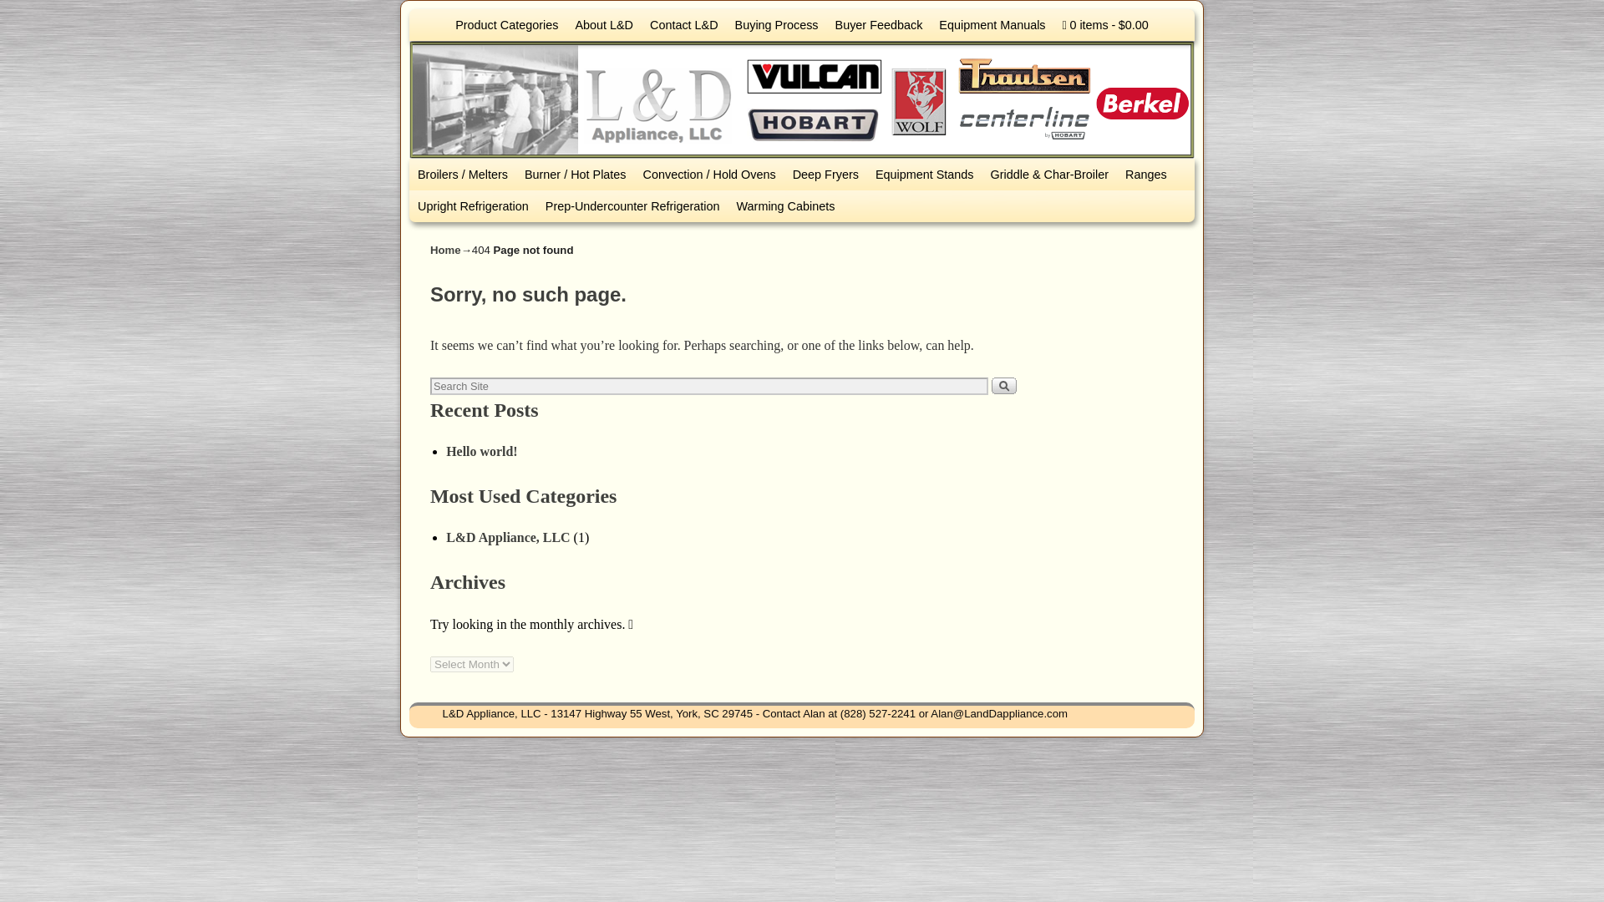 This screenshot has height=902, width=1604. Describe the element at coordinates (464, 17) in the screenshot. I see `Skip to secondary content` at that location.